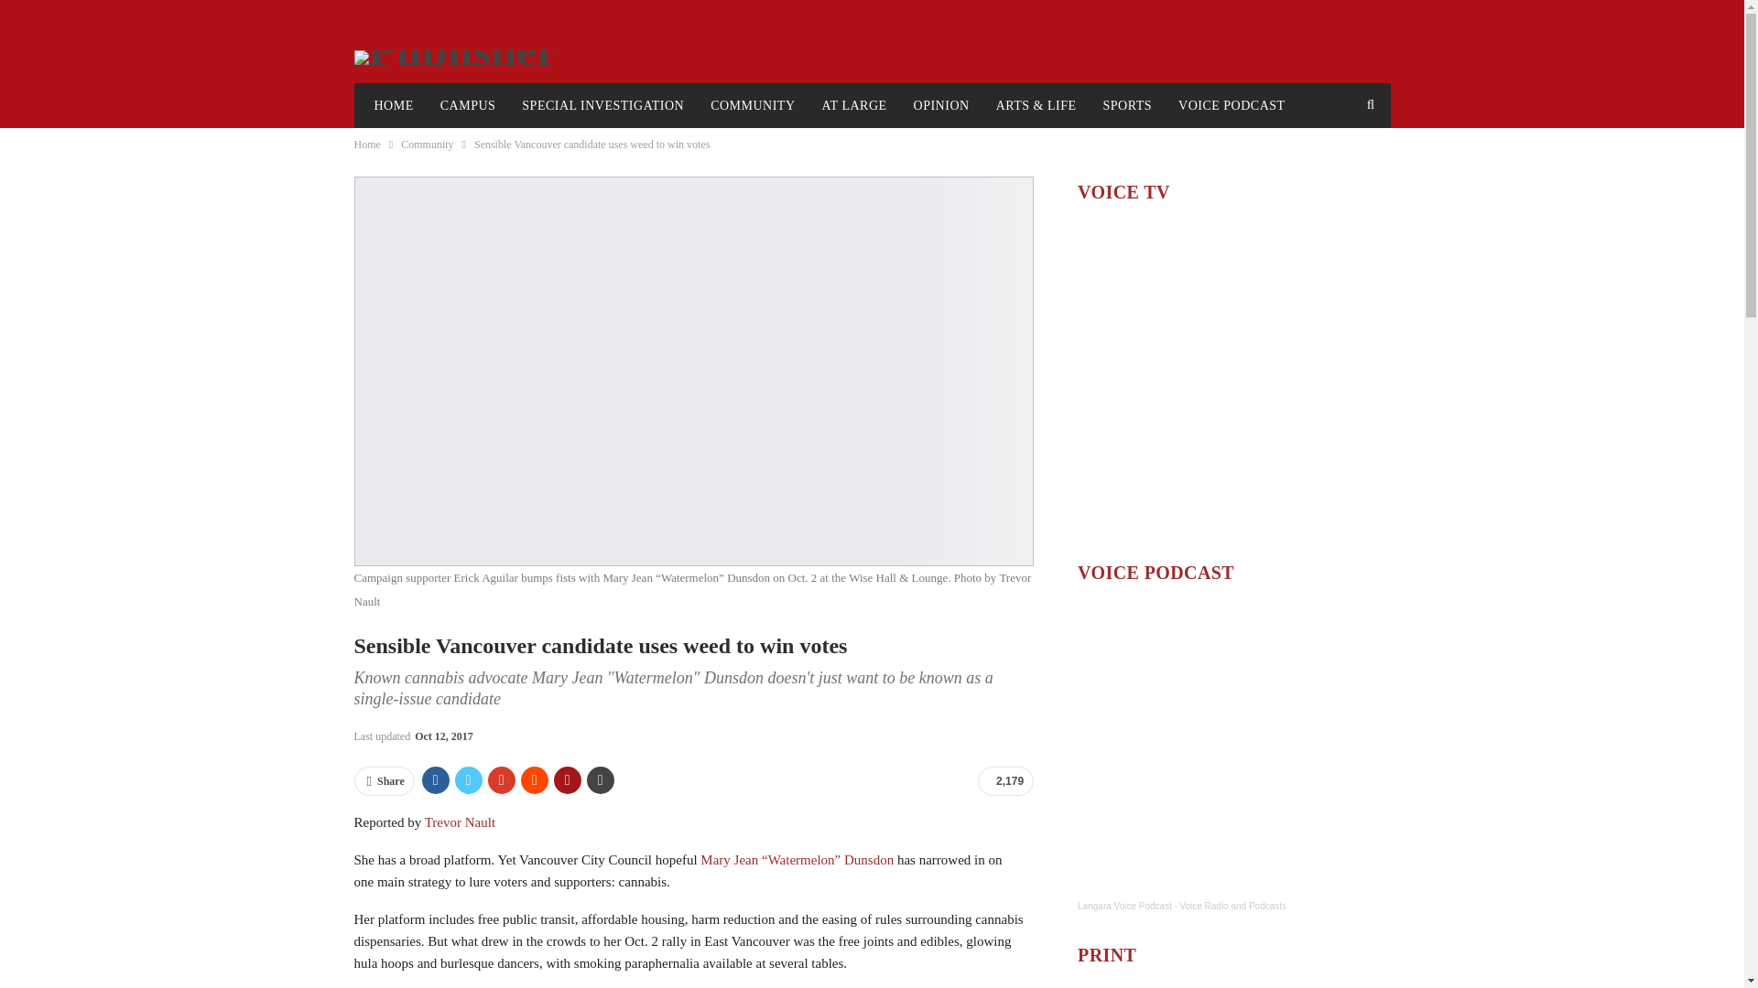  Describe the element at coordinates (1232, 106) in the screenshot. I see `VOICE PODCAST` at that location.